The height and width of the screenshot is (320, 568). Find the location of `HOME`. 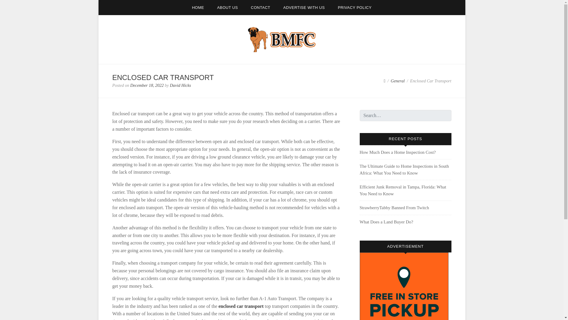

HOME is located at coordinates (198, 7).